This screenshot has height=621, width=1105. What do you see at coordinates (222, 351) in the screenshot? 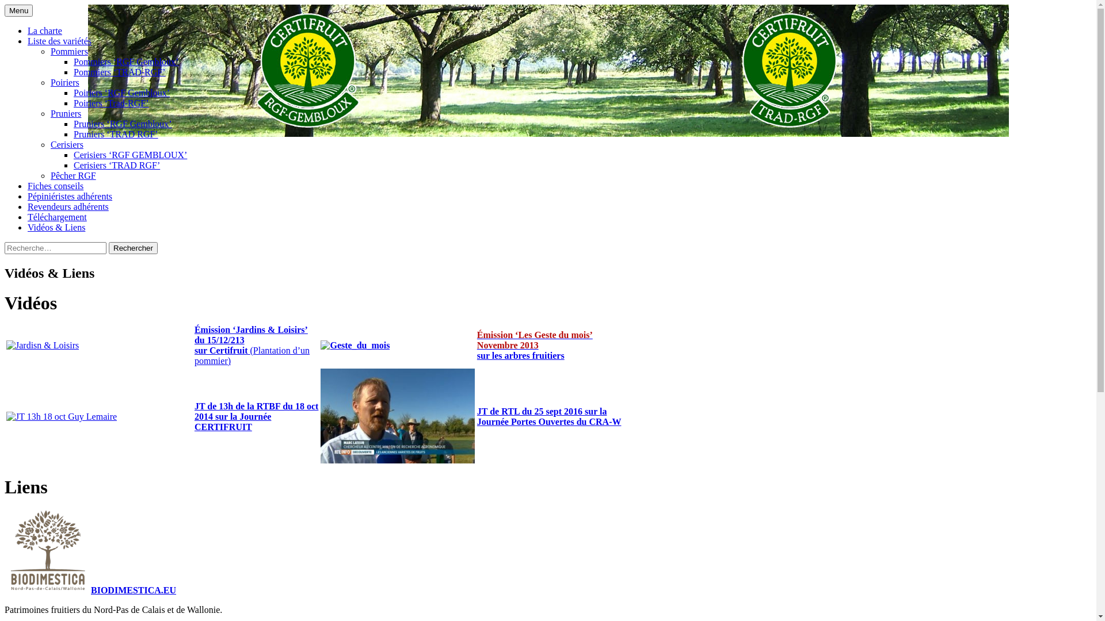
I see `sur Certifruit` at bounding box center [222, 351].